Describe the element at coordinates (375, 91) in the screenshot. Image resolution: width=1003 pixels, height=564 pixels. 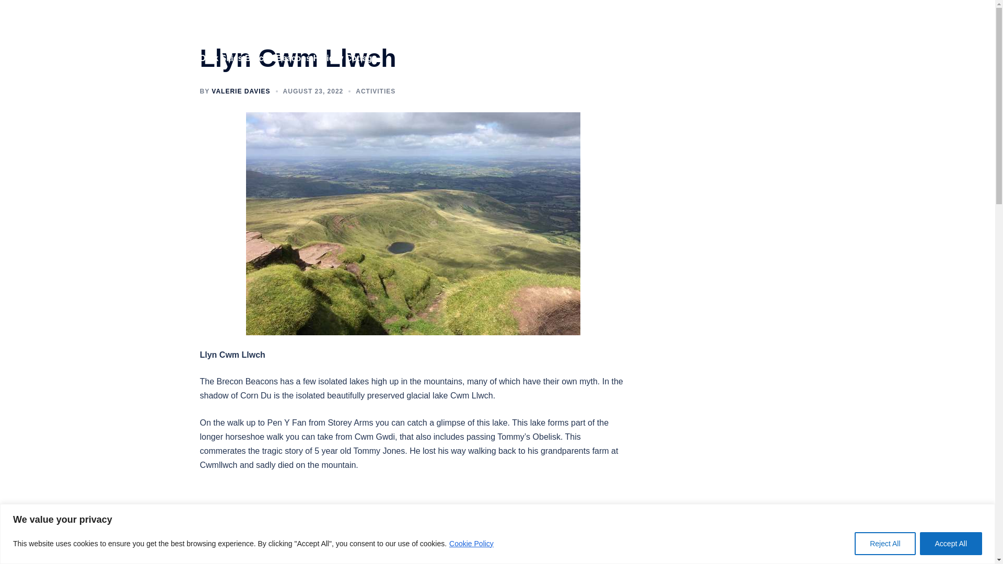
I see `ACTIVITIES` at that location.